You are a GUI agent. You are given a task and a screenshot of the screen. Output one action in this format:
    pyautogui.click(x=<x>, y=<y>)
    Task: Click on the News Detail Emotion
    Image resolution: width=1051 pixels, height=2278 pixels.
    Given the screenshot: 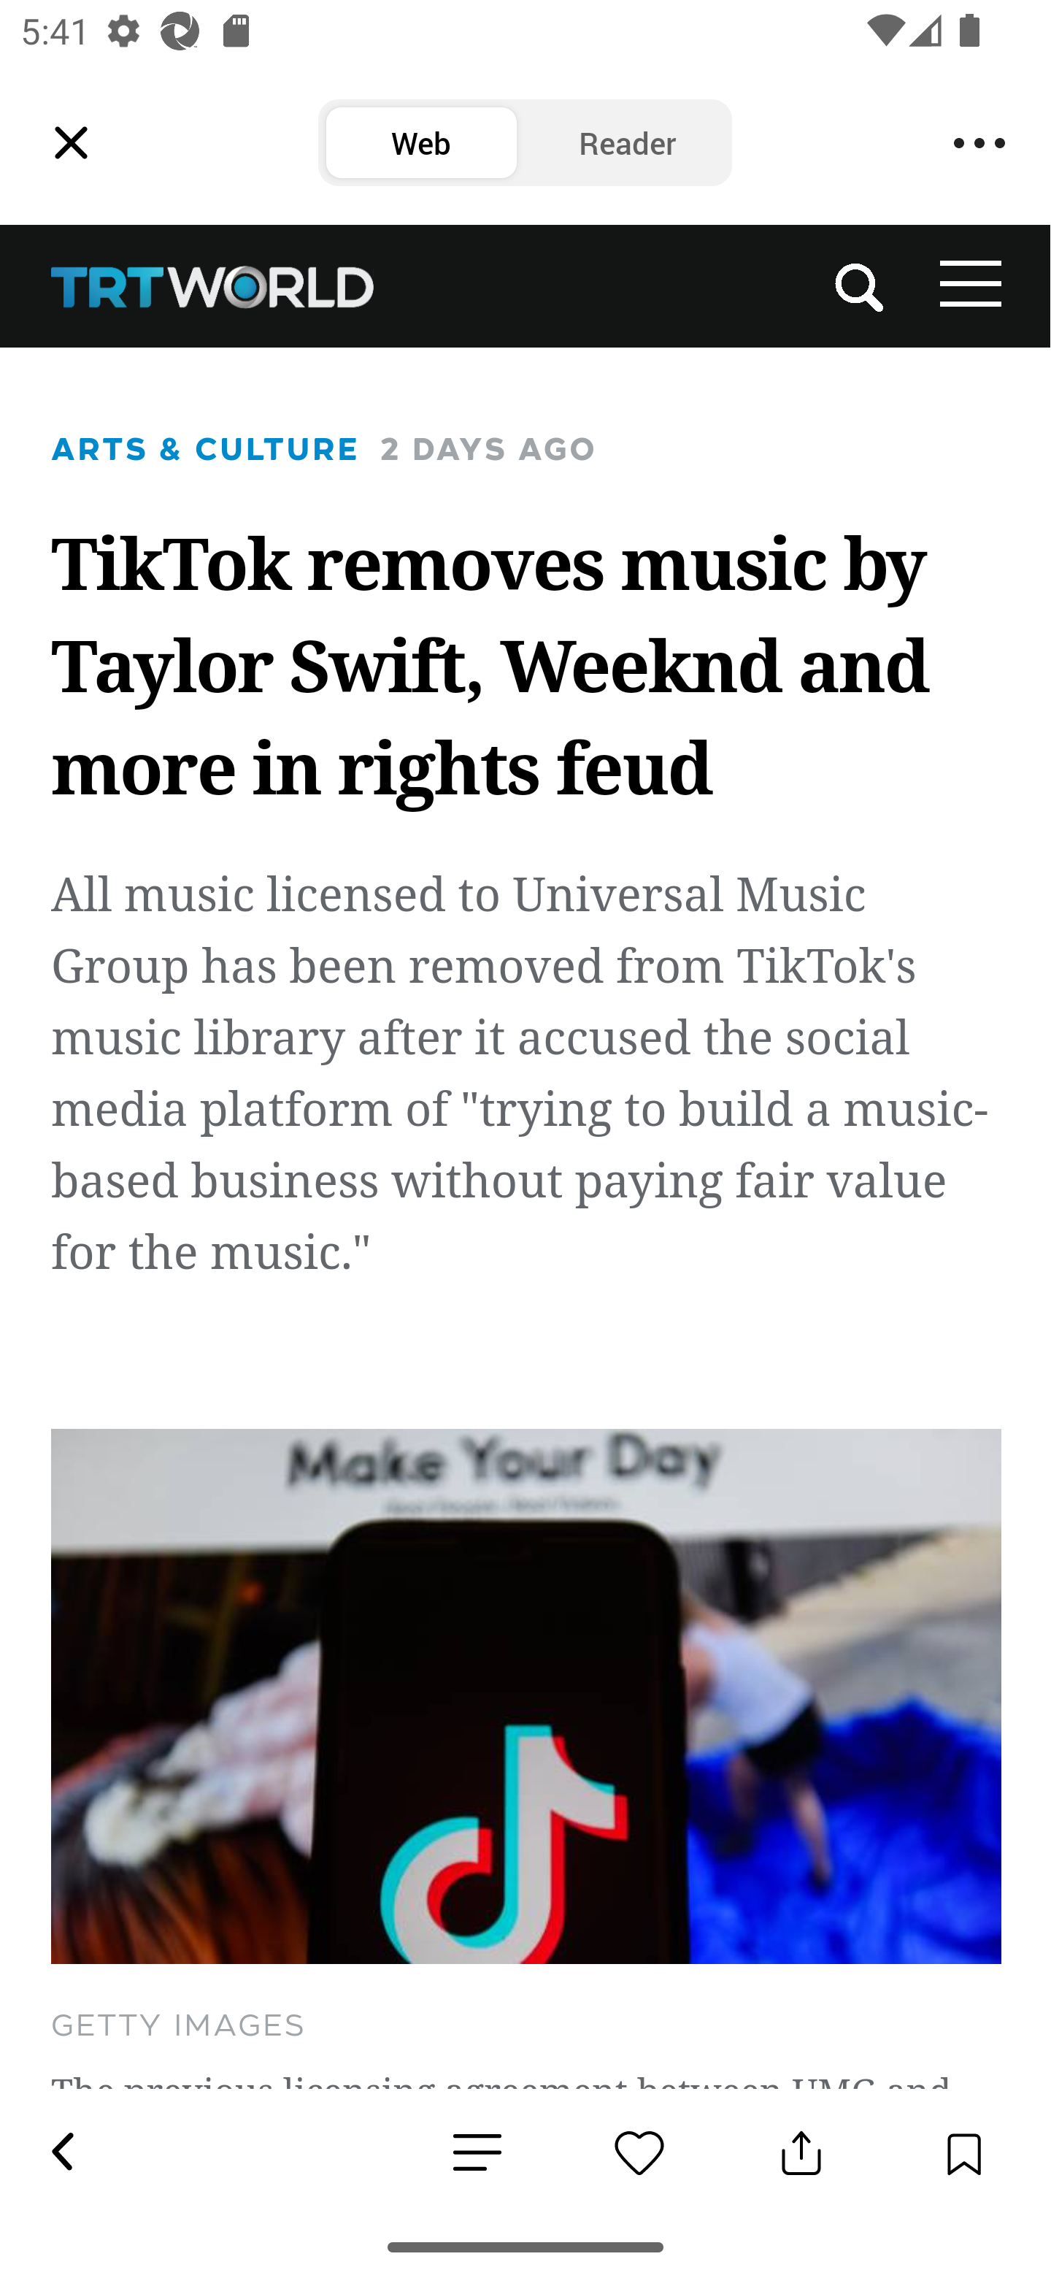 What is the action you would take?
    pyautogui.click(x=477, y=2154)
    